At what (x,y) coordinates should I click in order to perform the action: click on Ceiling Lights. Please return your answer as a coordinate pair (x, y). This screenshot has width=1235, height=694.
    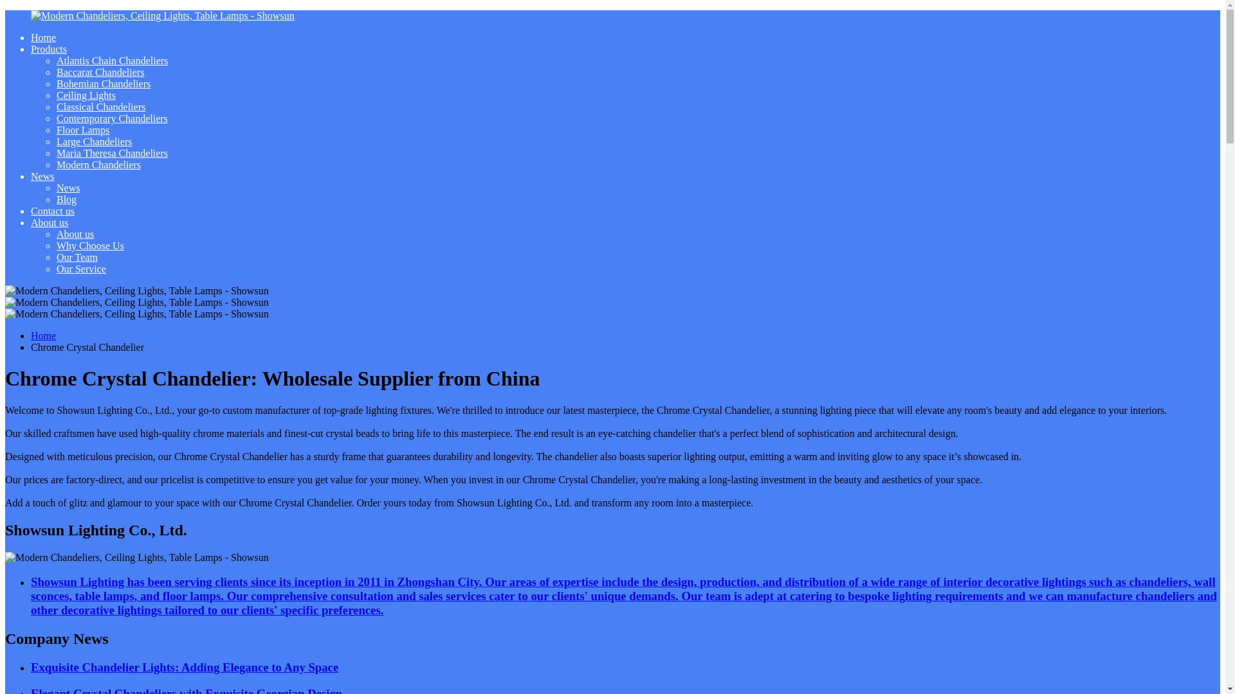
    Looking at the image, I should click on (86, 95).